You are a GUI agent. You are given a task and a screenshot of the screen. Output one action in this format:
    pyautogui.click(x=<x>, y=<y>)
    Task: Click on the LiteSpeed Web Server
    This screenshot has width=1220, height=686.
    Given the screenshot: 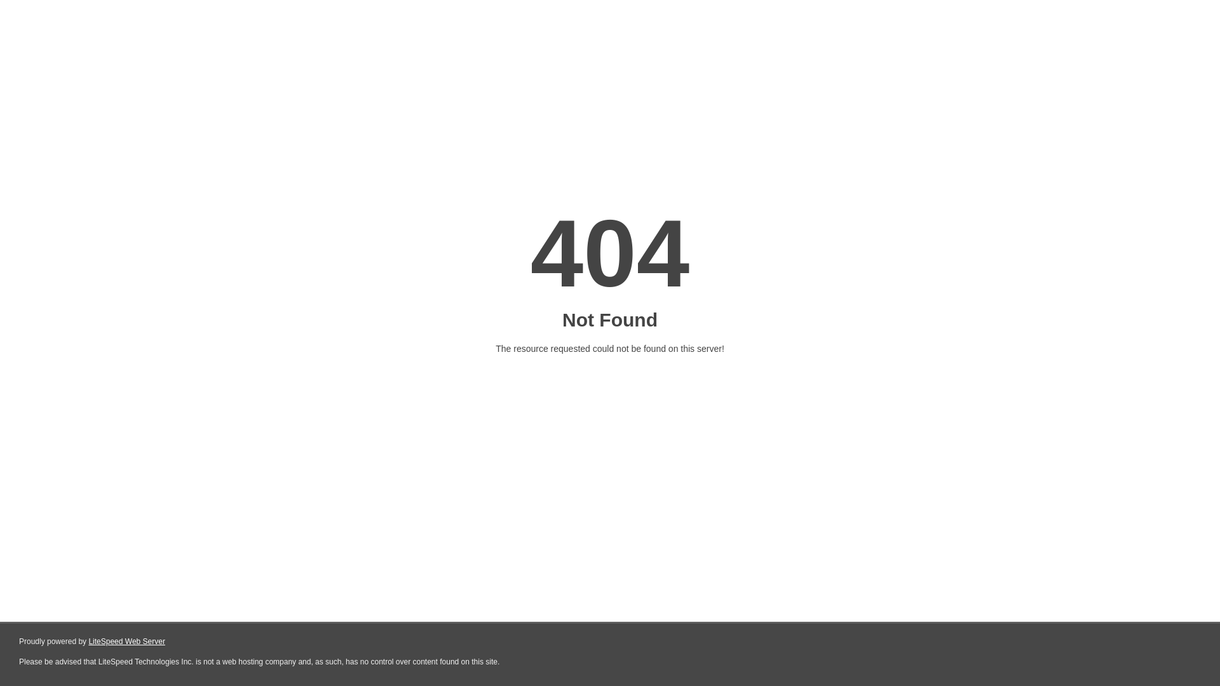 What is the action you would take?
    pyautogui.click(x=127, y=642)
    